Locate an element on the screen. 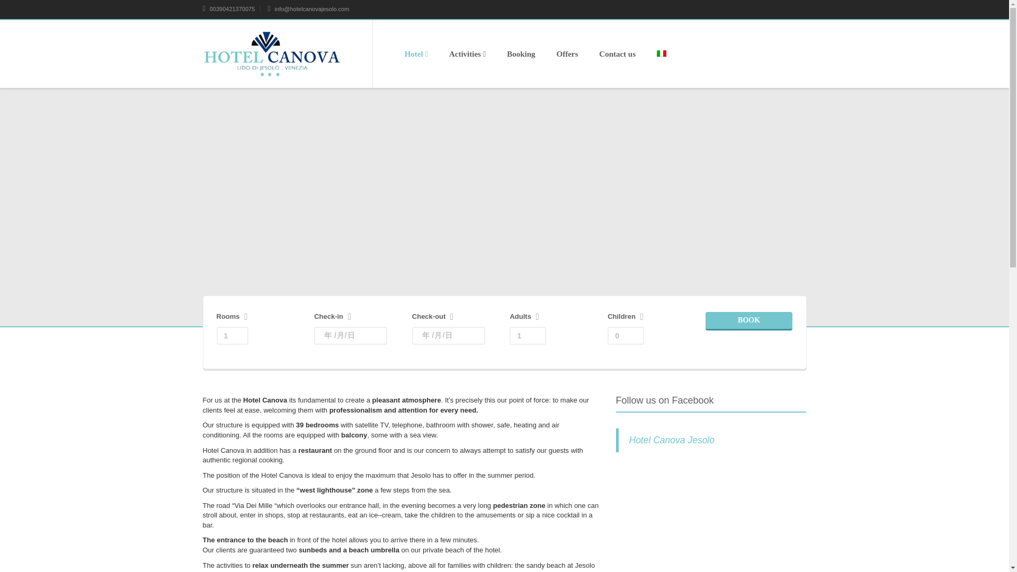 The image size is (1017, 572). Hotel Canova Jesolo is located at coordinates (672, 440).